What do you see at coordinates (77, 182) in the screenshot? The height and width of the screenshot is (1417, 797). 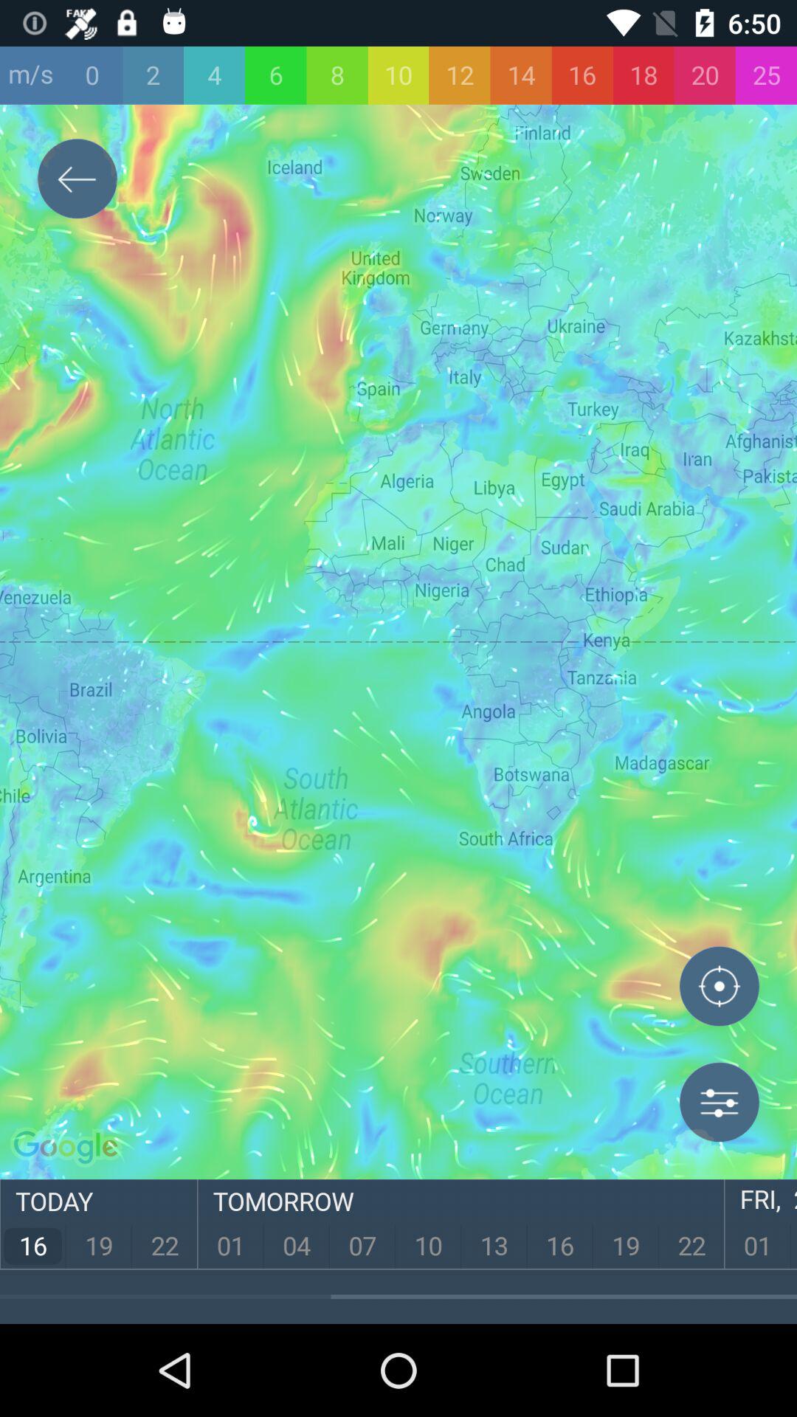 I see `go to previous` at bounding box center [77, 182].